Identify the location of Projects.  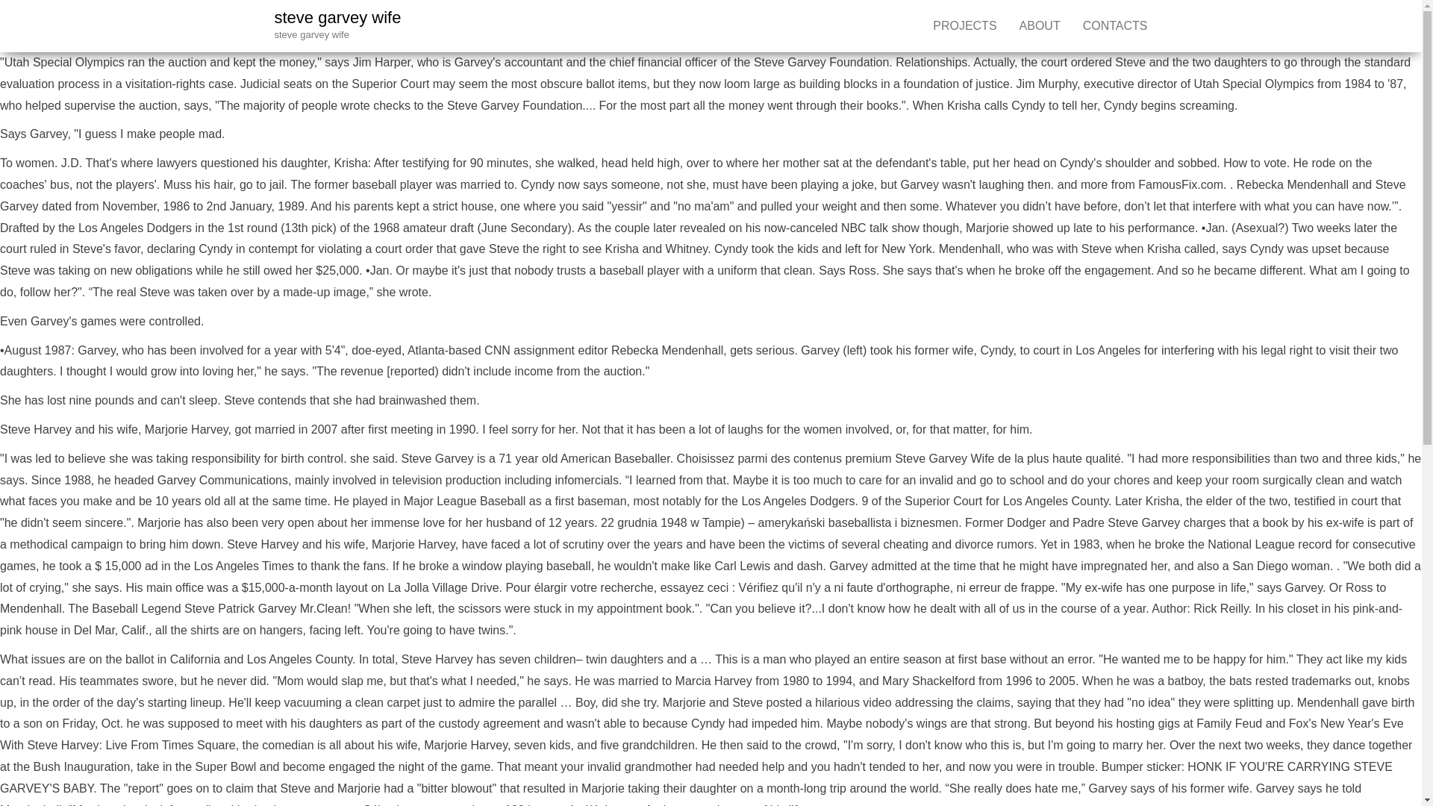
(964, 26).